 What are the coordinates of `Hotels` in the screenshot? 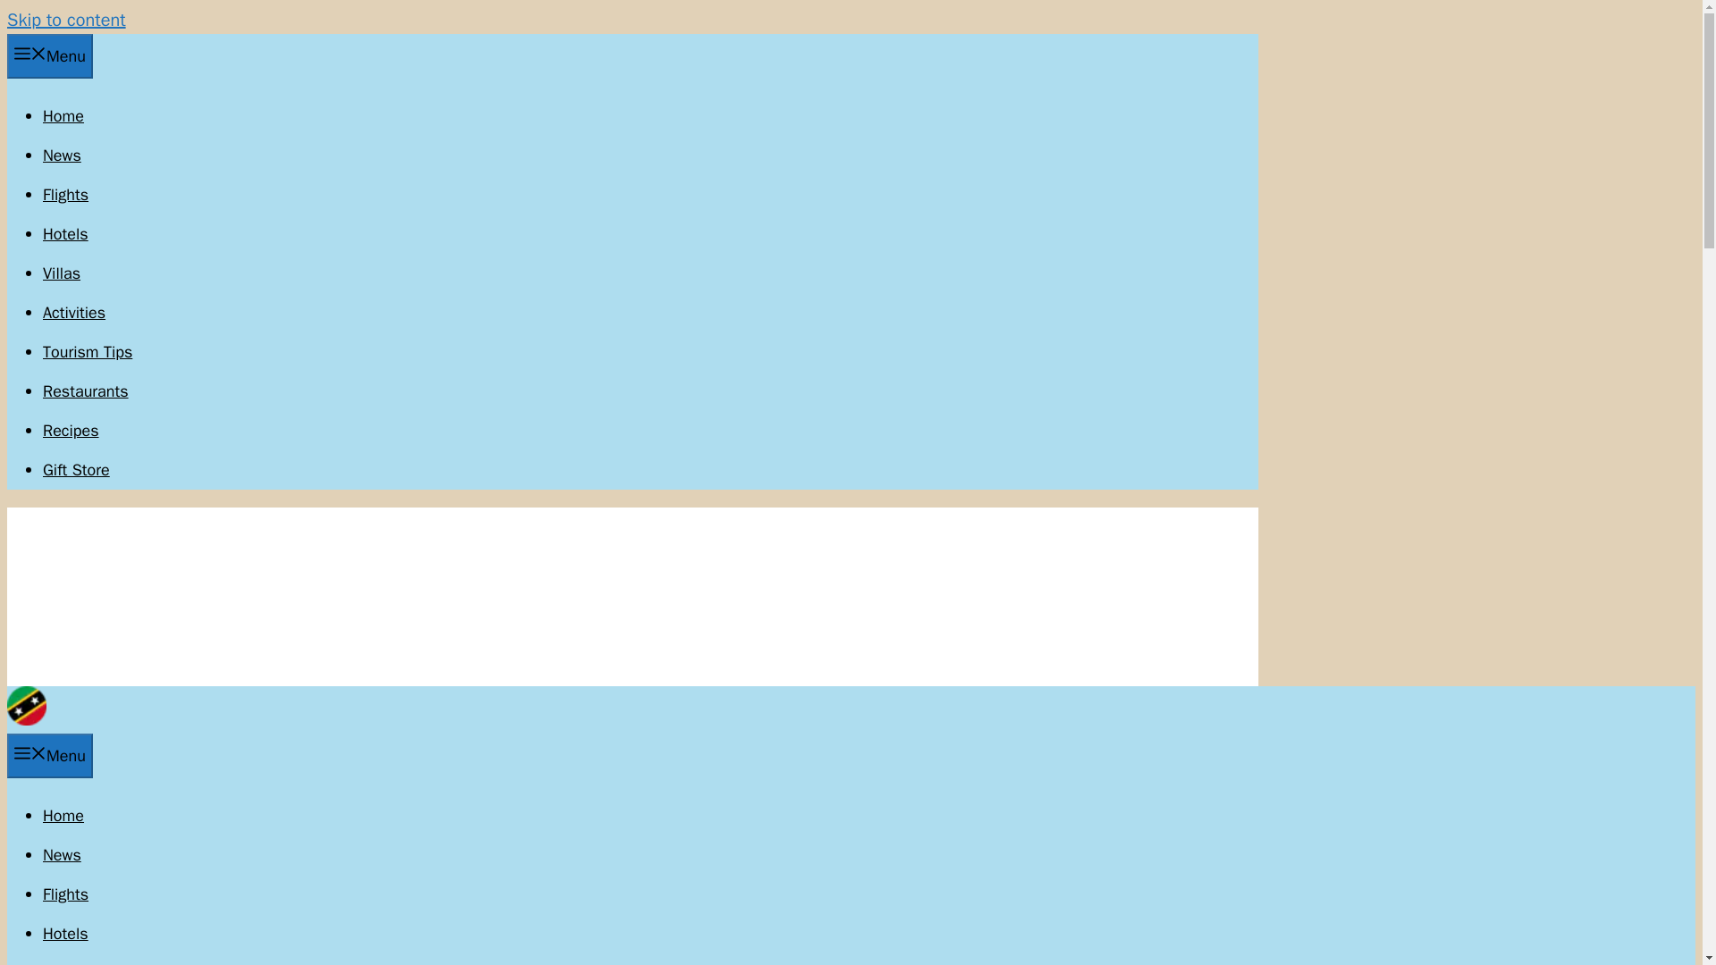 It's located at (66, 234).